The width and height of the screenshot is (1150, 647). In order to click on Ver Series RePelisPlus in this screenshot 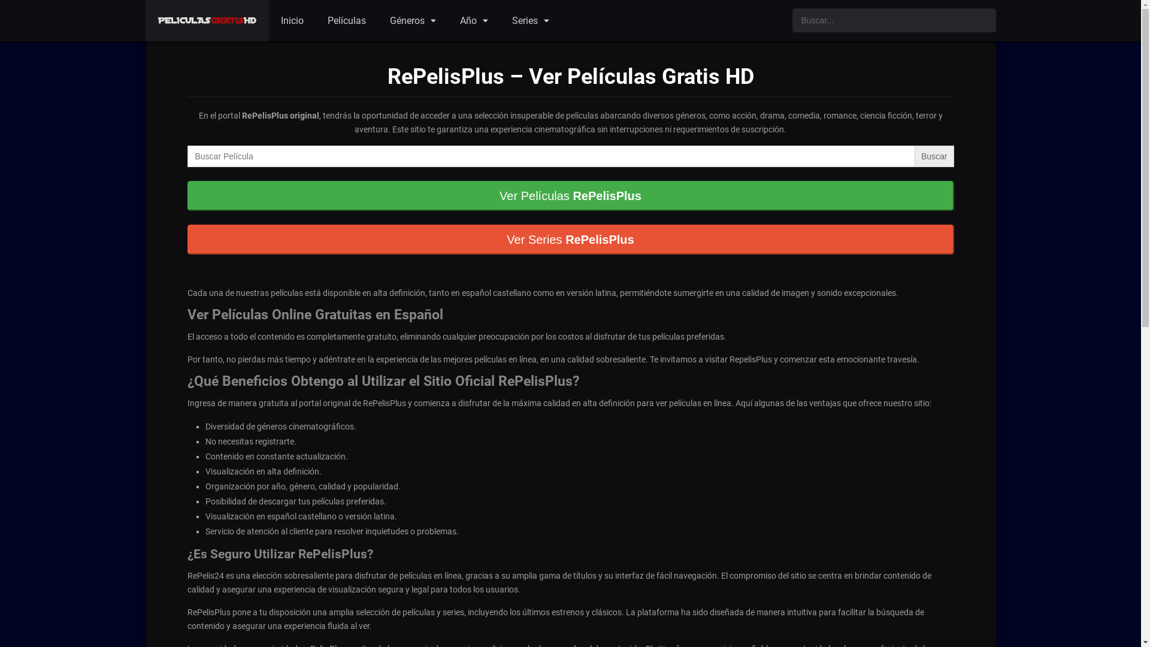, I will do `click(570, 240)`.